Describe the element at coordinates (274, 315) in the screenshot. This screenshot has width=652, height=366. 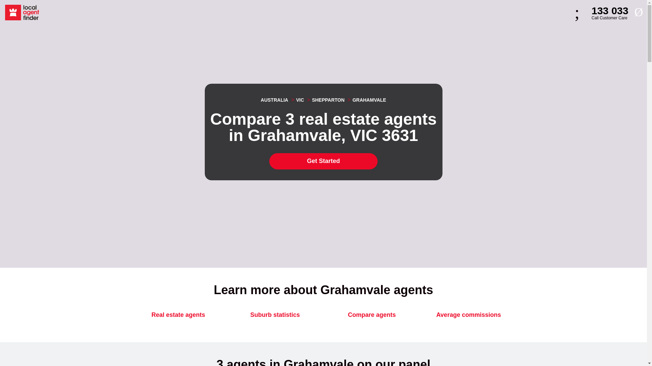
I see `Real estate agents` at that location.